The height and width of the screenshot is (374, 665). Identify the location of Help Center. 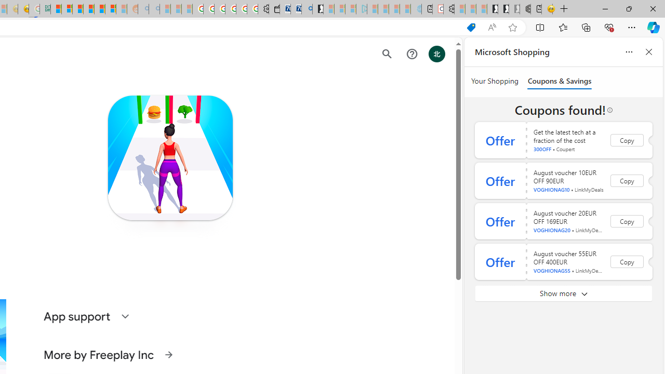
(411, 54).